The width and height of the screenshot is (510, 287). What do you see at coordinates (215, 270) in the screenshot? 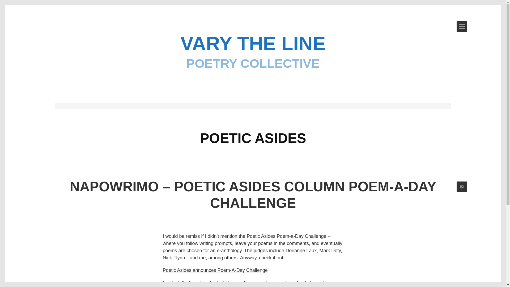
I see `Poetic Asides announces Poem-A-Day Challenge` at bounding box center [215, 270].